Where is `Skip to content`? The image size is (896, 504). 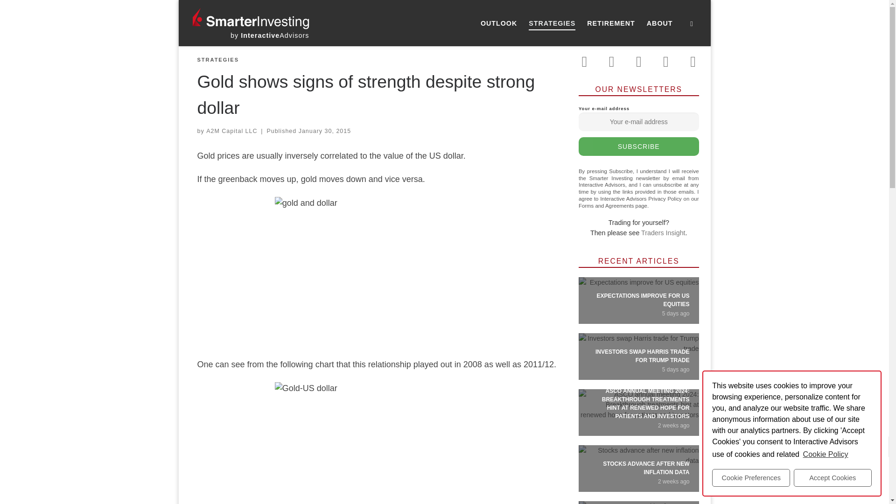 Skip to content is located at coordinates (37, 12).